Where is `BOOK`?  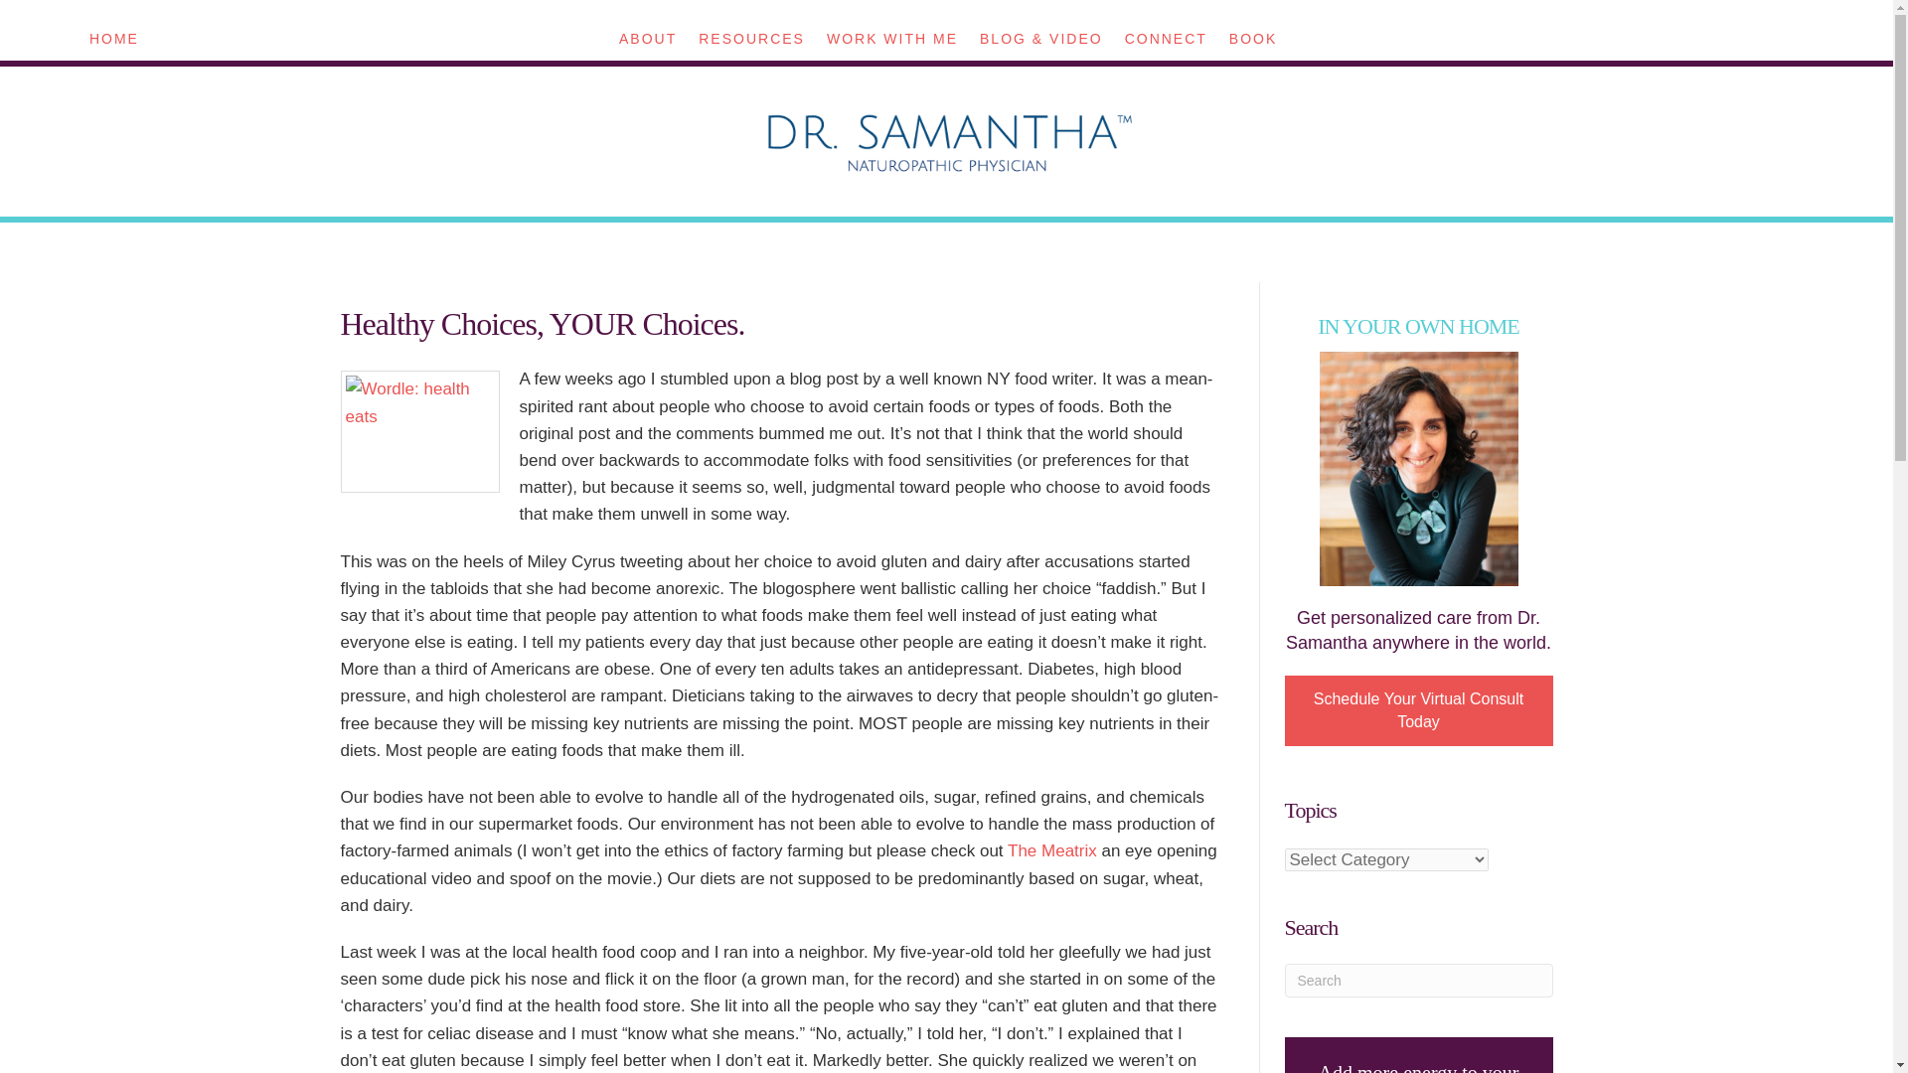
BOOK is located at coordinates (1252, 38).